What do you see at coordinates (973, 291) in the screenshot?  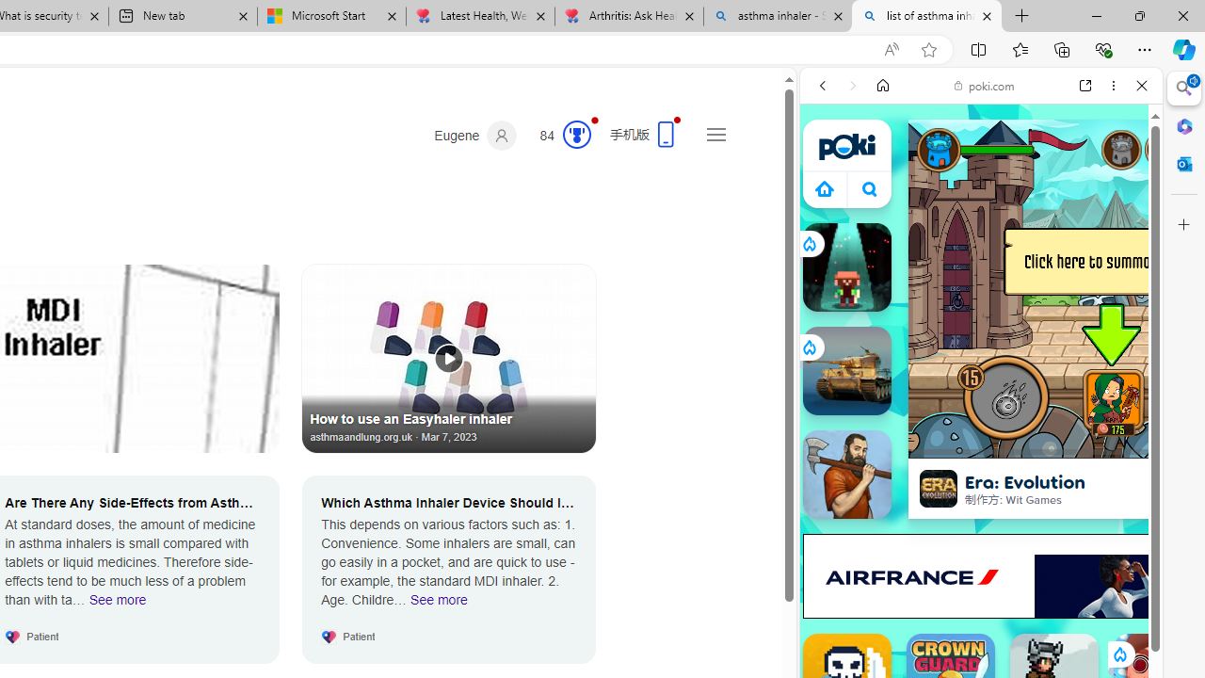 I see `Poki - Free Online Games - Play Now!` at bounding box center [973, 291].